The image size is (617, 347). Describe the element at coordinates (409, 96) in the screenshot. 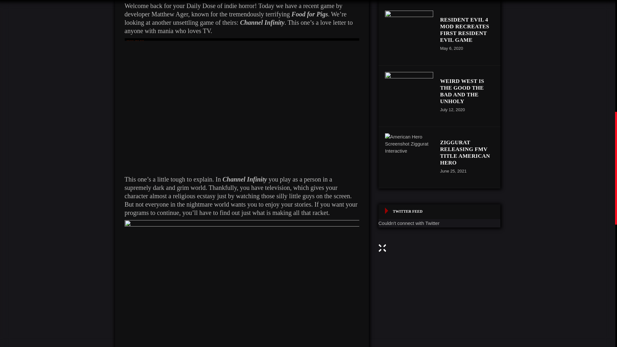

I see `Weird West Is The Good The Bad And The Unholy` at that location.